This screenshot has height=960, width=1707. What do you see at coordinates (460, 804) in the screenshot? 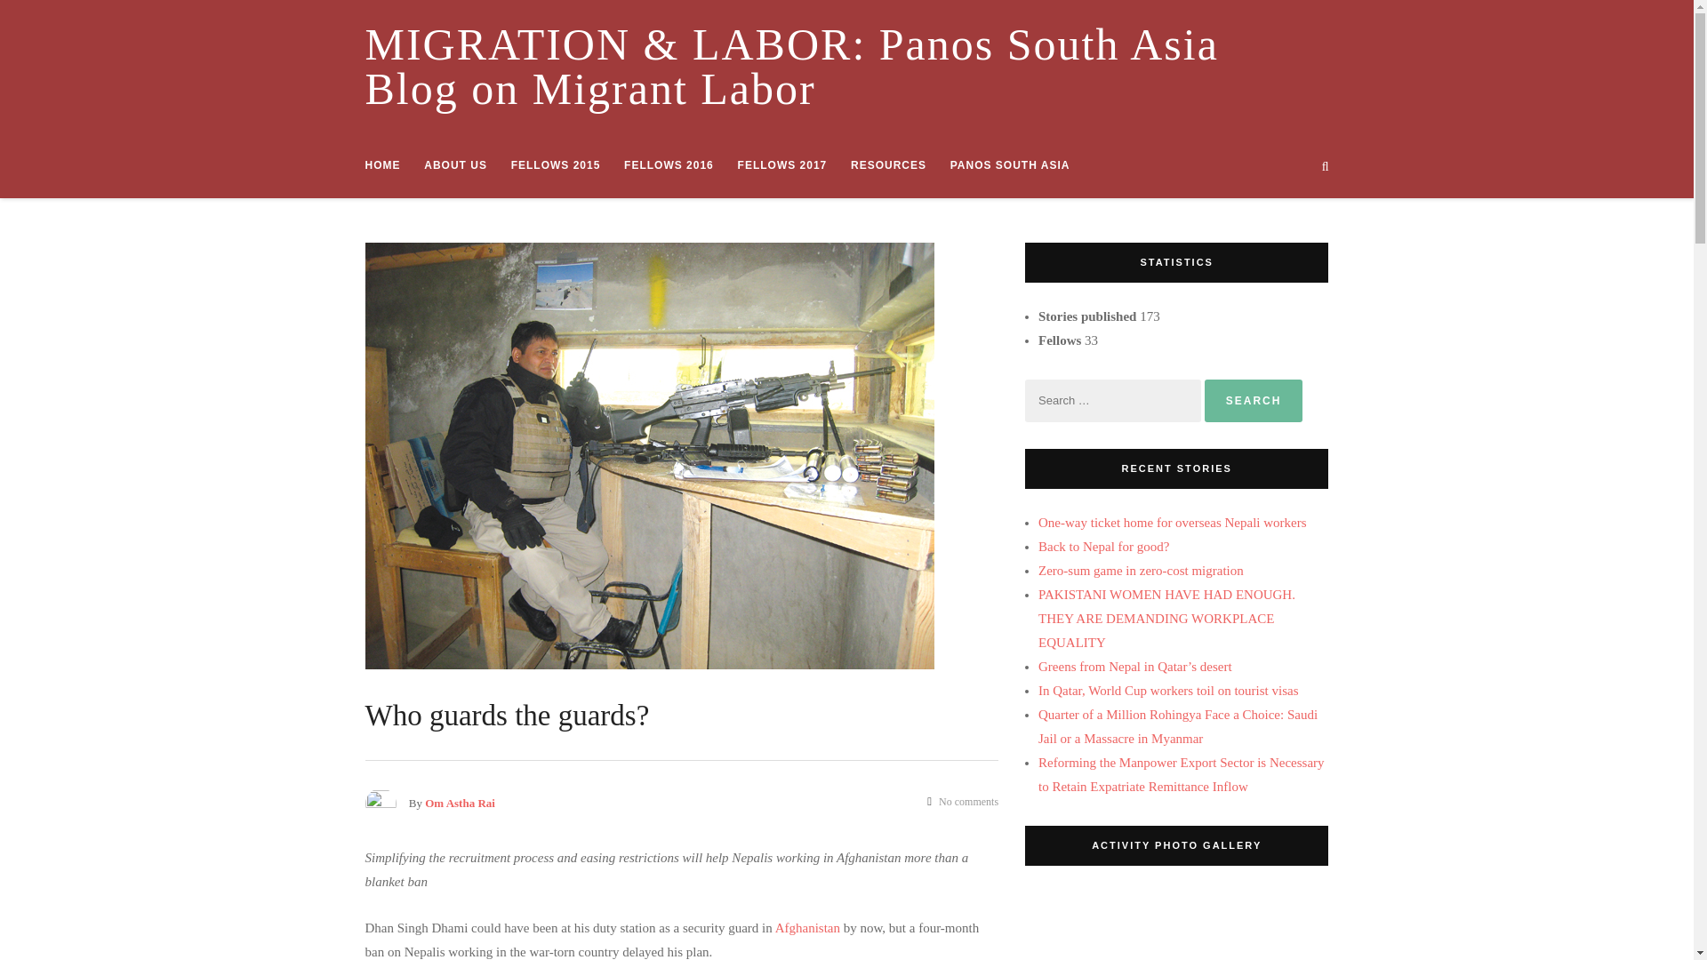
I see `Om Astha Rai` at bounding box center [460, 804].